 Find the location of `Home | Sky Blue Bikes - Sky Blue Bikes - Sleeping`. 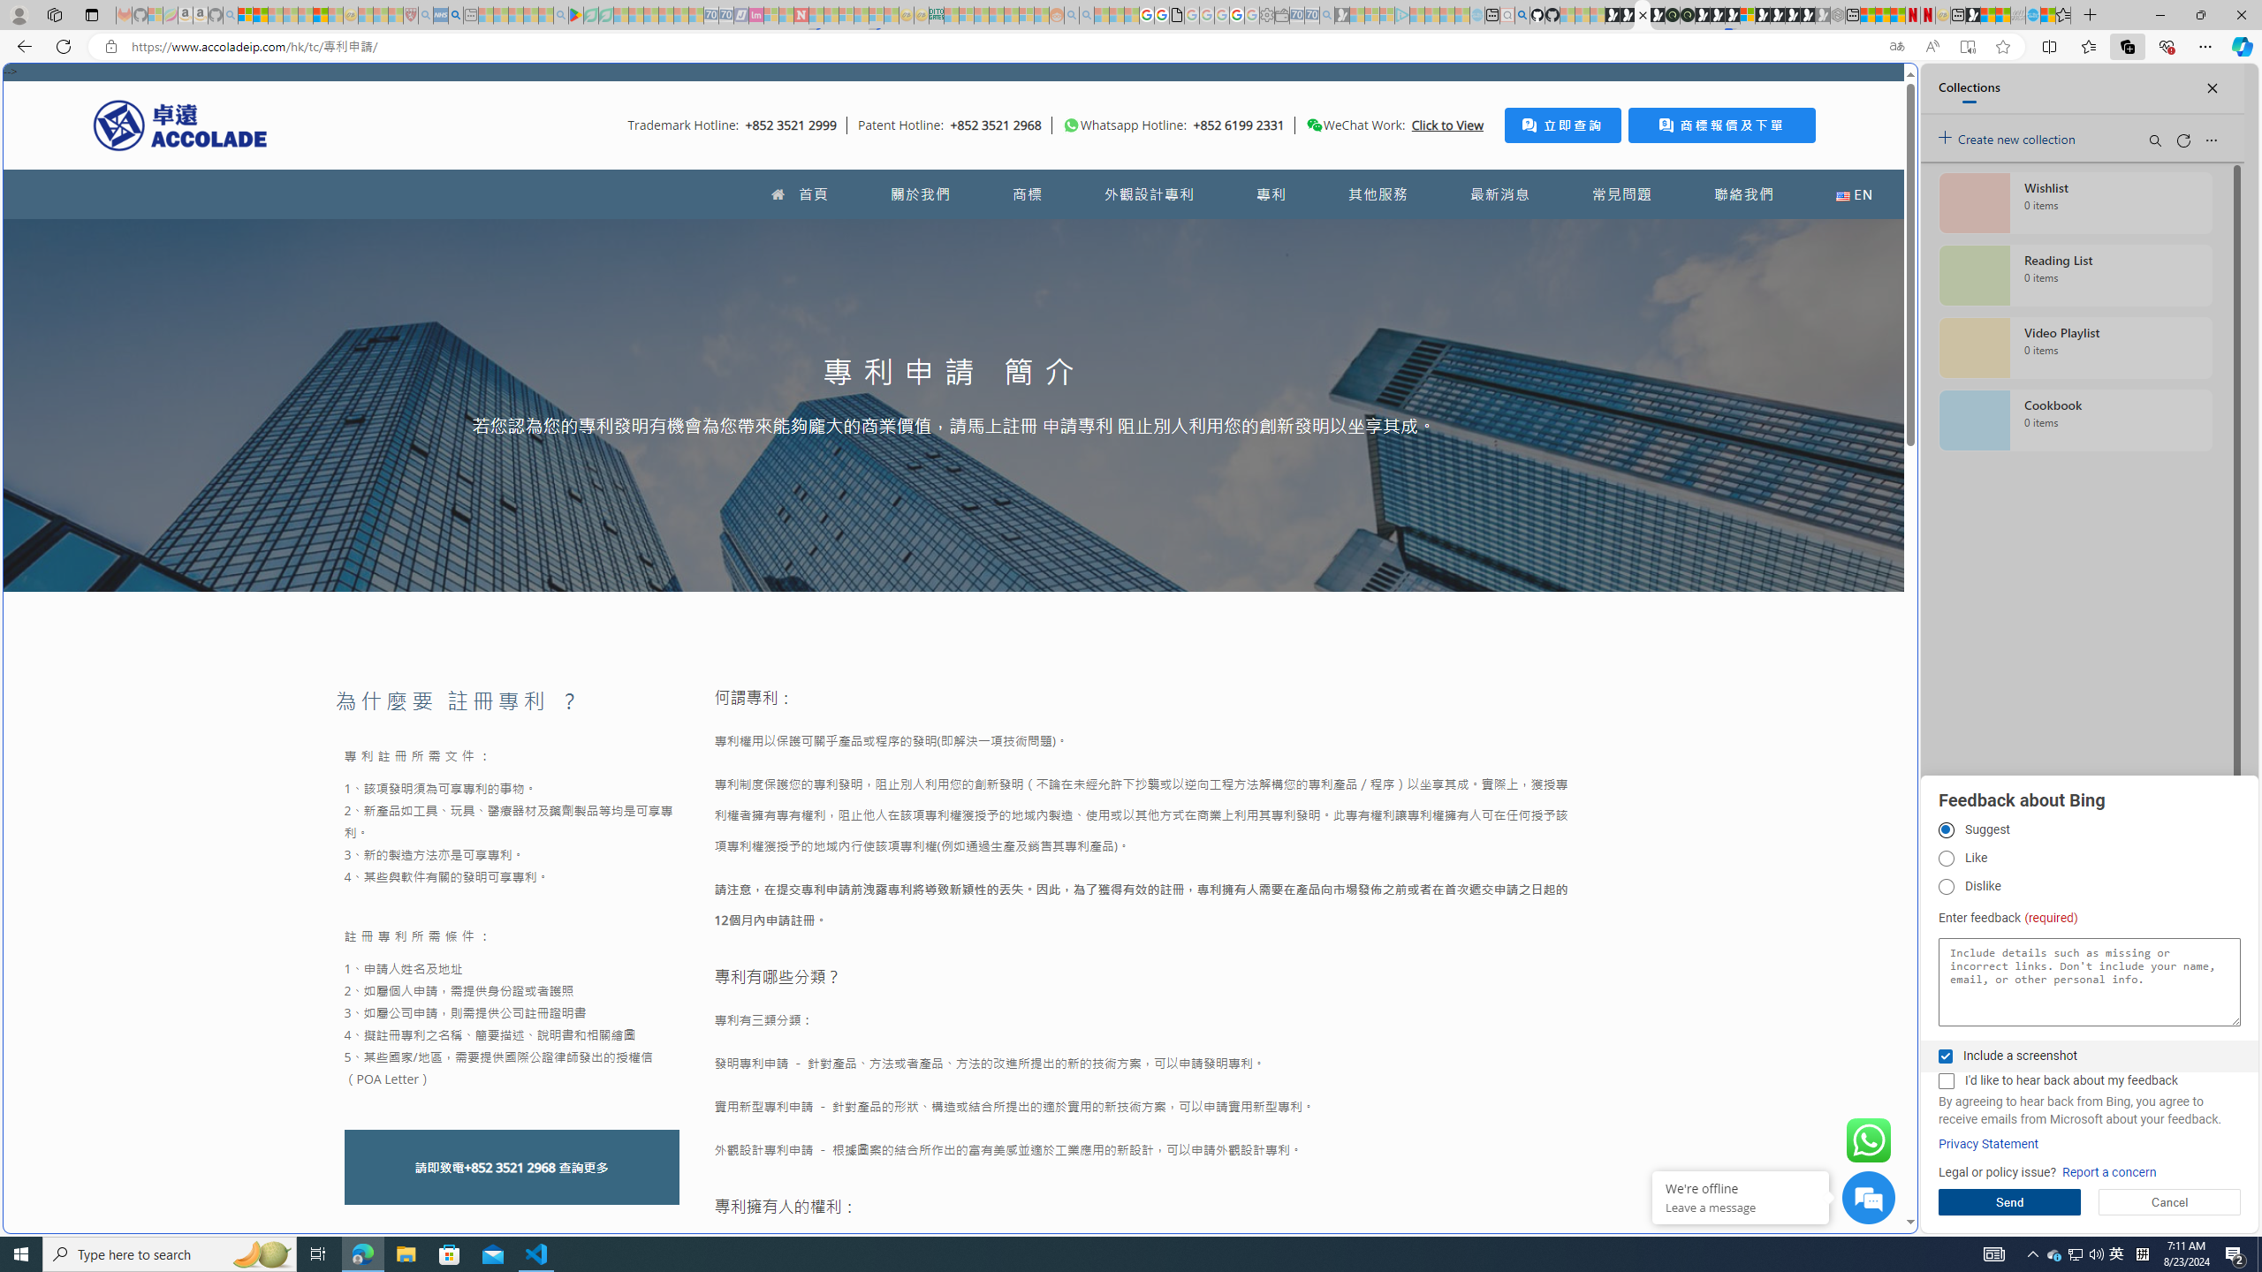

Home | Sky Blue Bikes - Sky Blue Bikes - Sleeping is located at coordinates (1476, 15).